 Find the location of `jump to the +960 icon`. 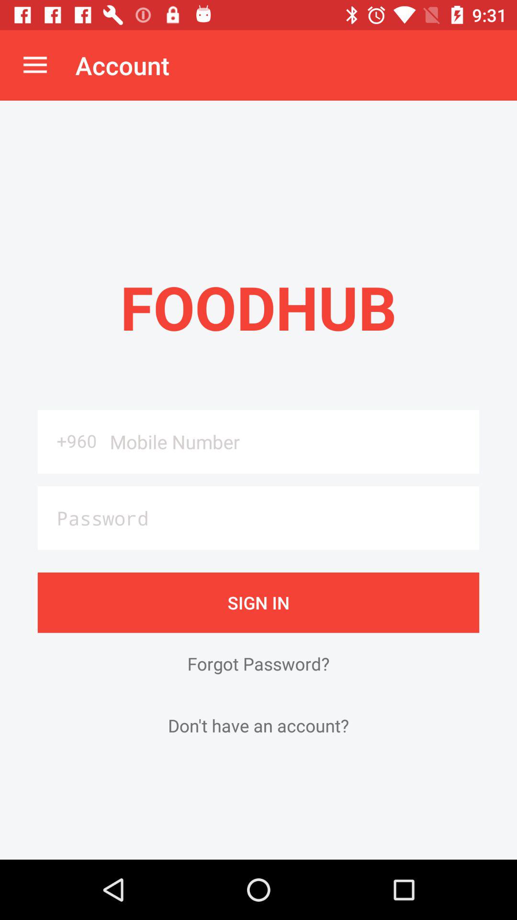

jump to the +960 icon is located at coordinates (70, 441).